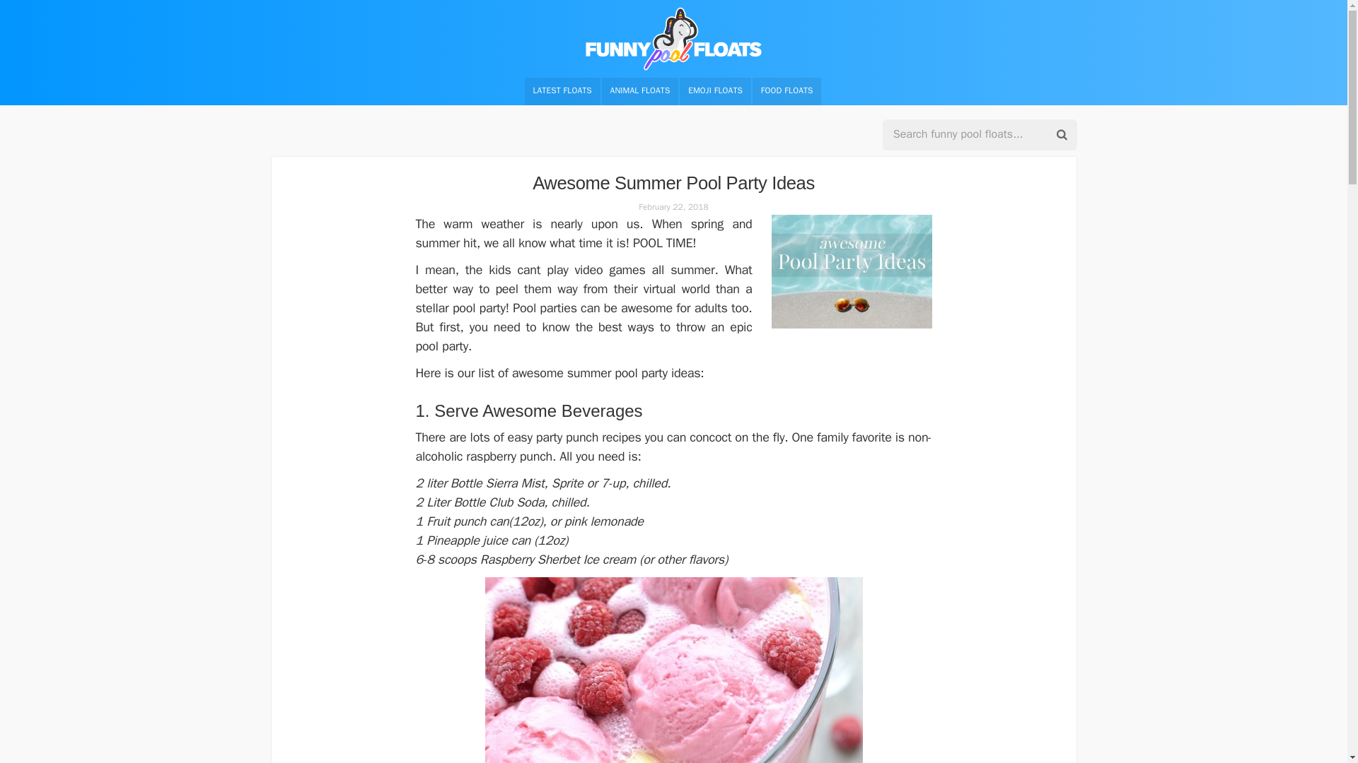 The width and height of the screenshot is (1358, 763). I want to click on Funny Pool Floats, so click(673, 38).